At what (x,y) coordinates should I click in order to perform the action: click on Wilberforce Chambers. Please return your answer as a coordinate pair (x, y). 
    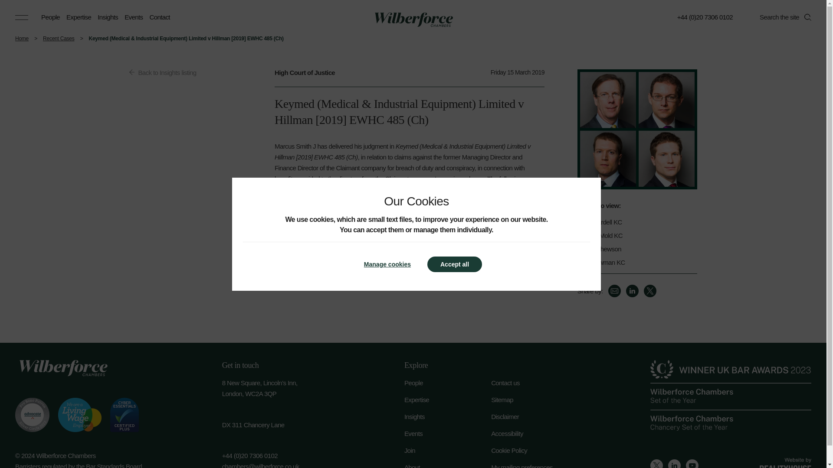
    Looking at the image, I should click on (413, 19).